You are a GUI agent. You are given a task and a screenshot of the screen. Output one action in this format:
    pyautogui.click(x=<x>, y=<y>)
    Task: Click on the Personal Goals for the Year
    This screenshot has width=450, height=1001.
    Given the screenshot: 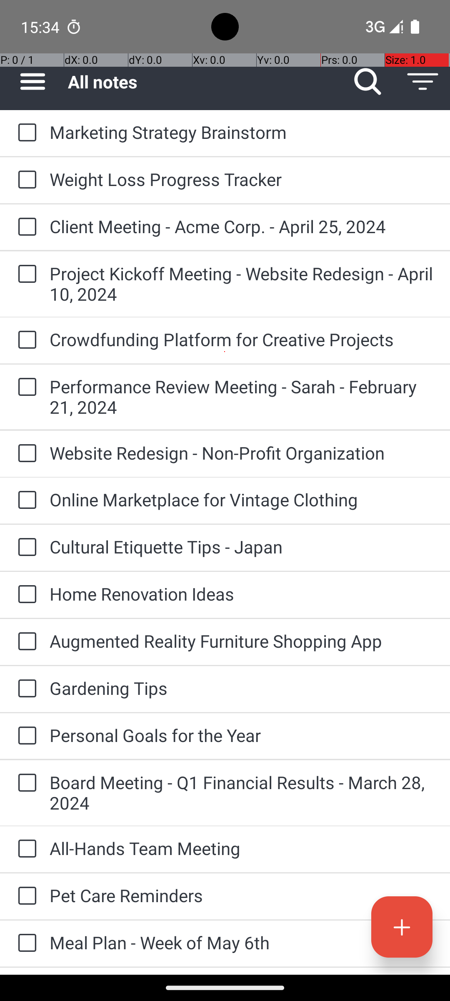 What is the action you would take?
    pyautogui.click(x=242, y=735)
    